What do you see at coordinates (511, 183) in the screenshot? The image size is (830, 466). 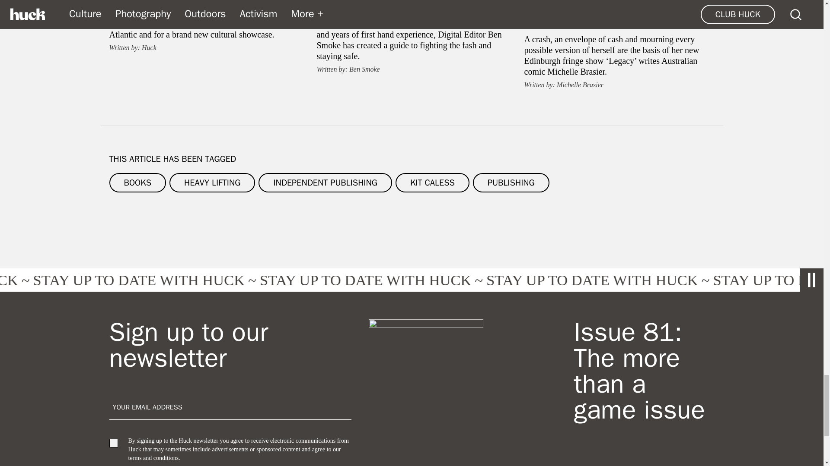 I see `PUBLISHING` at bounding box center [511, 183].